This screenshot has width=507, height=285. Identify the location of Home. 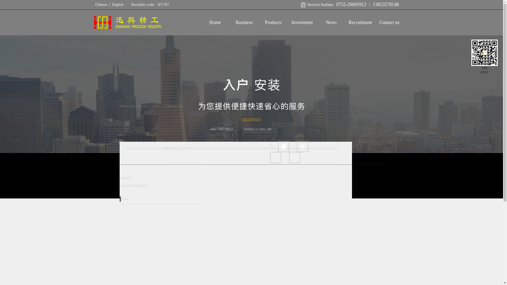
(215, 22).